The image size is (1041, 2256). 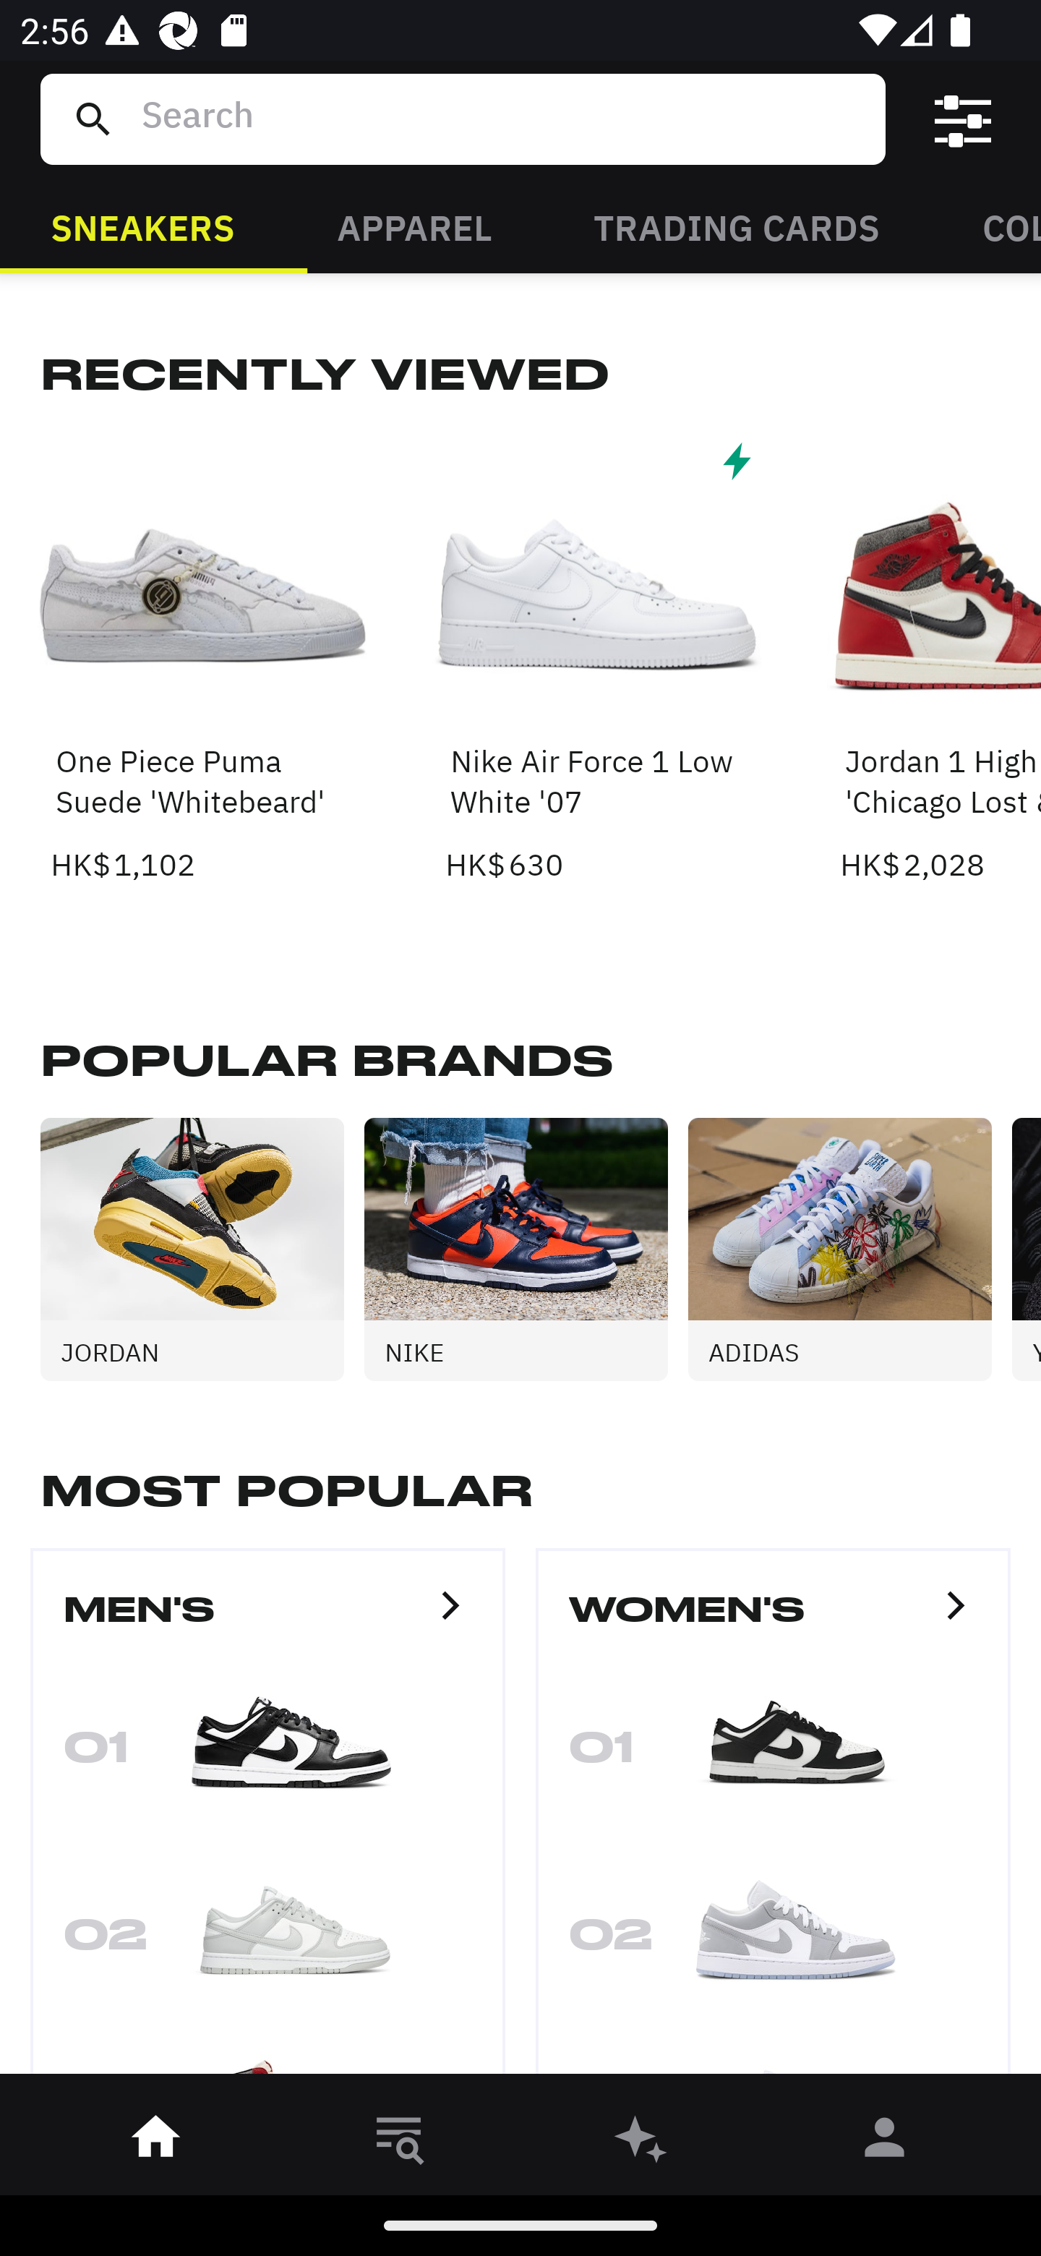 I want to click on 02, so click(x=774, y=1944).